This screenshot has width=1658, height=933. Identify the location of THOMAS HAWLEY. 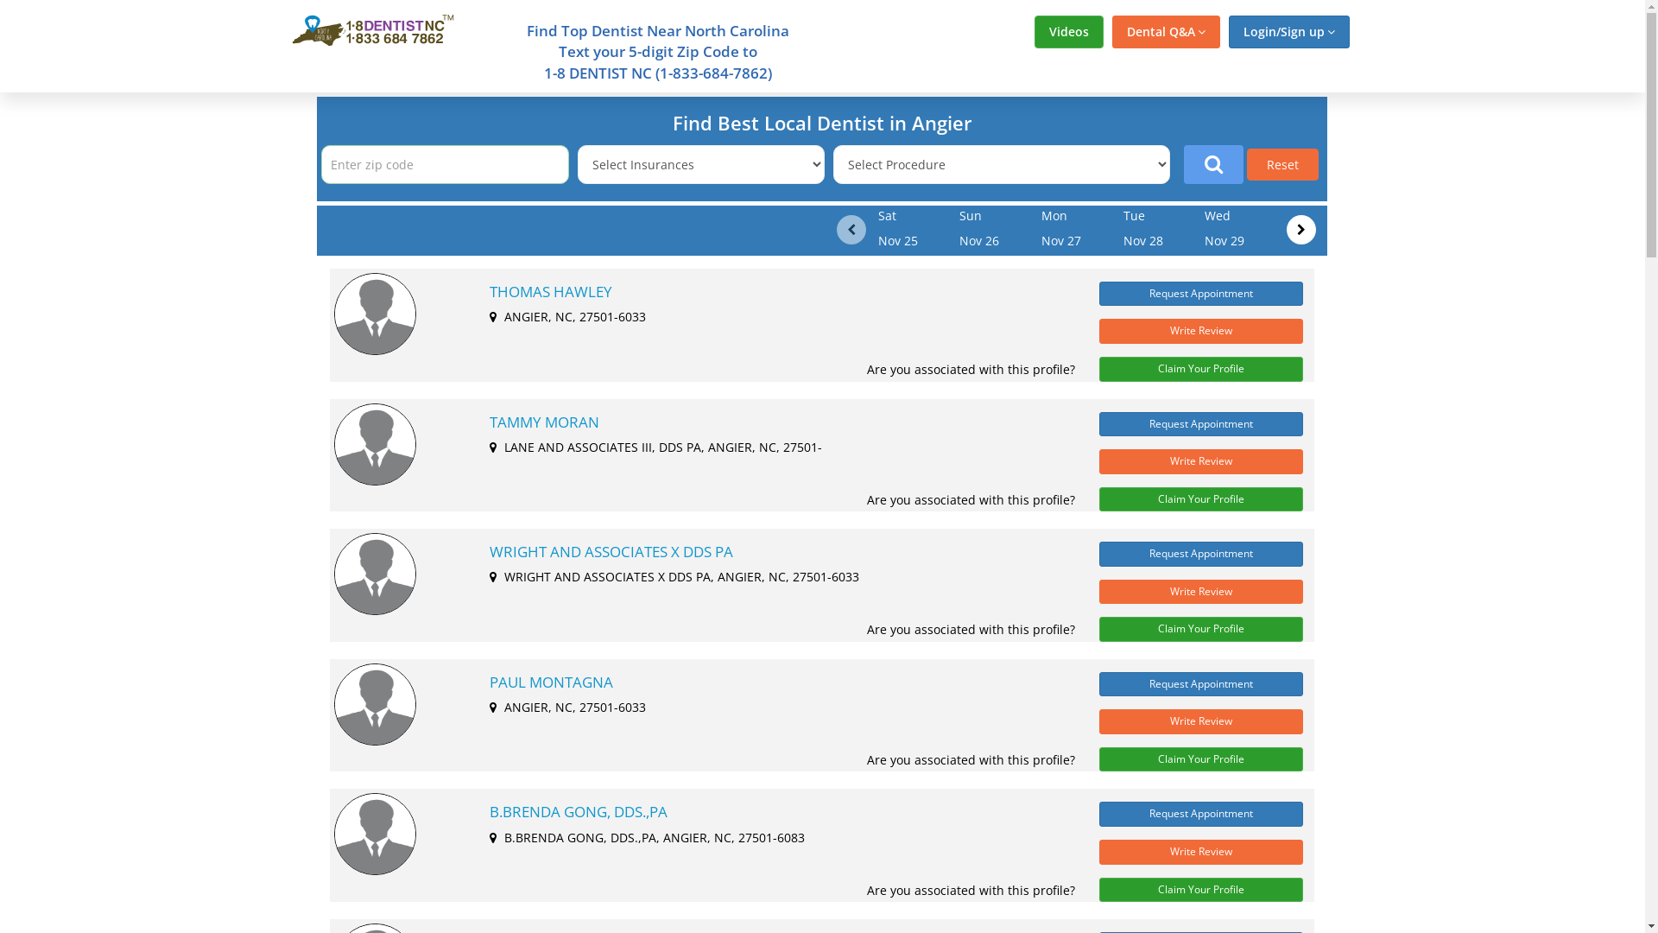
(774, 292).